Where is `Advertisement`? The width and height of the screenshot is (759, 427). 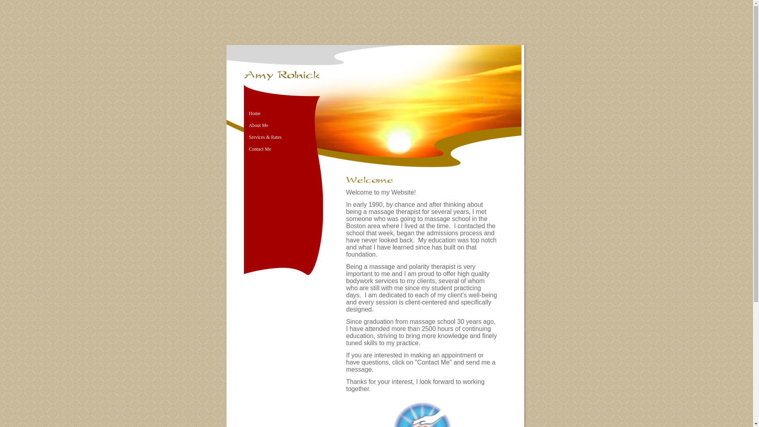
Advertisement is located at coordinates (376, 21).